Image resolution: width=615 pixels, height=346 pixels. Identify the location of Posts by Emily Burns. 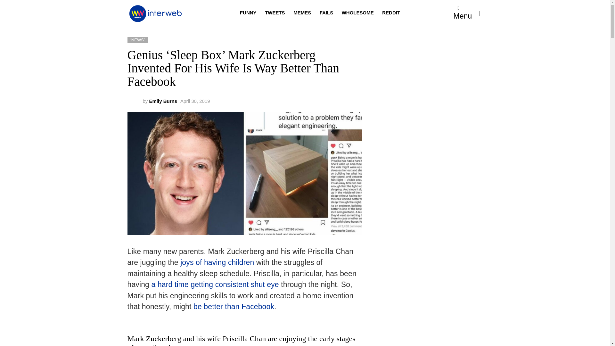
(163, 101).